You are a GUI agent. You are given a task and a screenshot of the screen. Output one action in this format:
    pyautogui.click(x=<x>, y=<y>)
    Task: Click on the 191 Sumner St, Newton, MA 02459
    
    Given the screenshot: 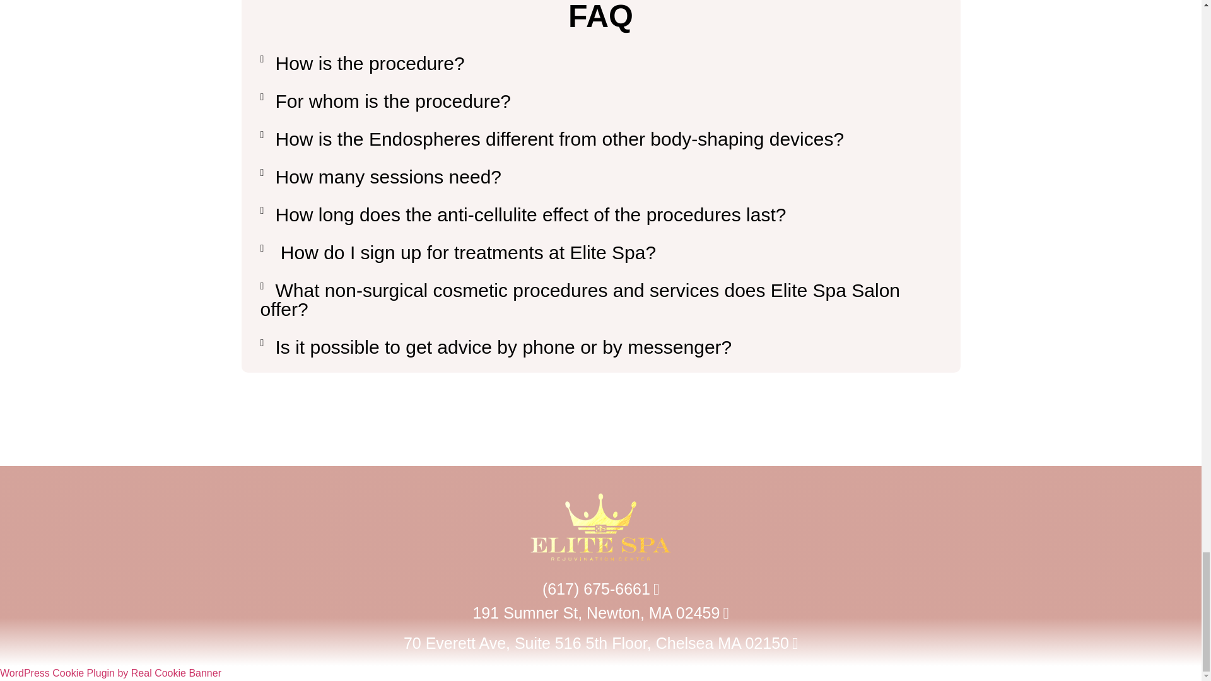 What is the action you would take?
    pyautogui.click(x=600, y=613)
    